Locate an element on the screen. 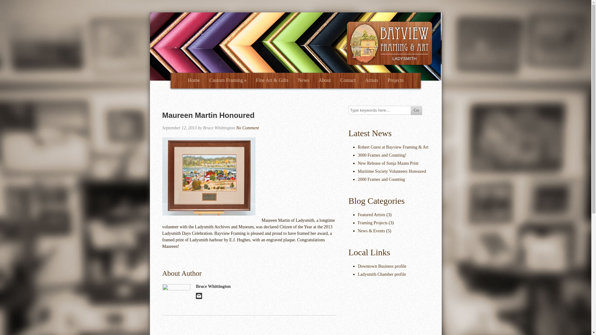 This screenshot has width=596, height=335. Artists is located at coordinates (372, 81).